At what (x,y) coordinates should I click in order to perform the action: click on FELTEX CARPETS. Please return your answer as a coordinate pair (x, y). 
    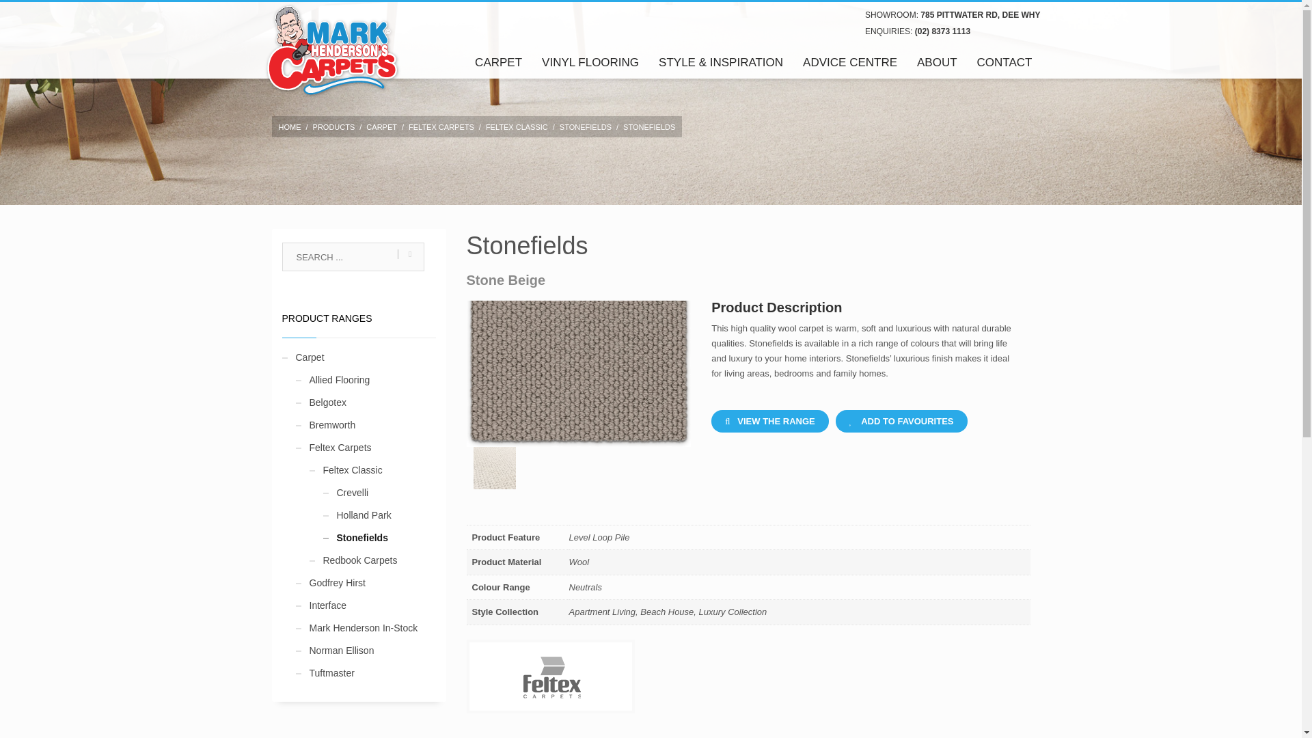
    Looking at the image, I should click on (441, 127).